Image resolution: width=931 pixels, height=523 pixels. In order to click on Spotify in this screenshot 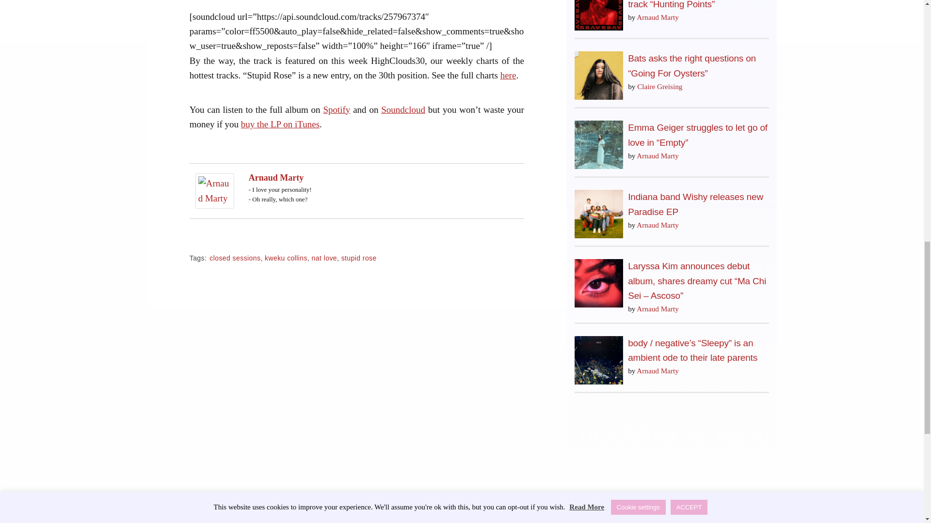, I will do `click(337, 109)`.